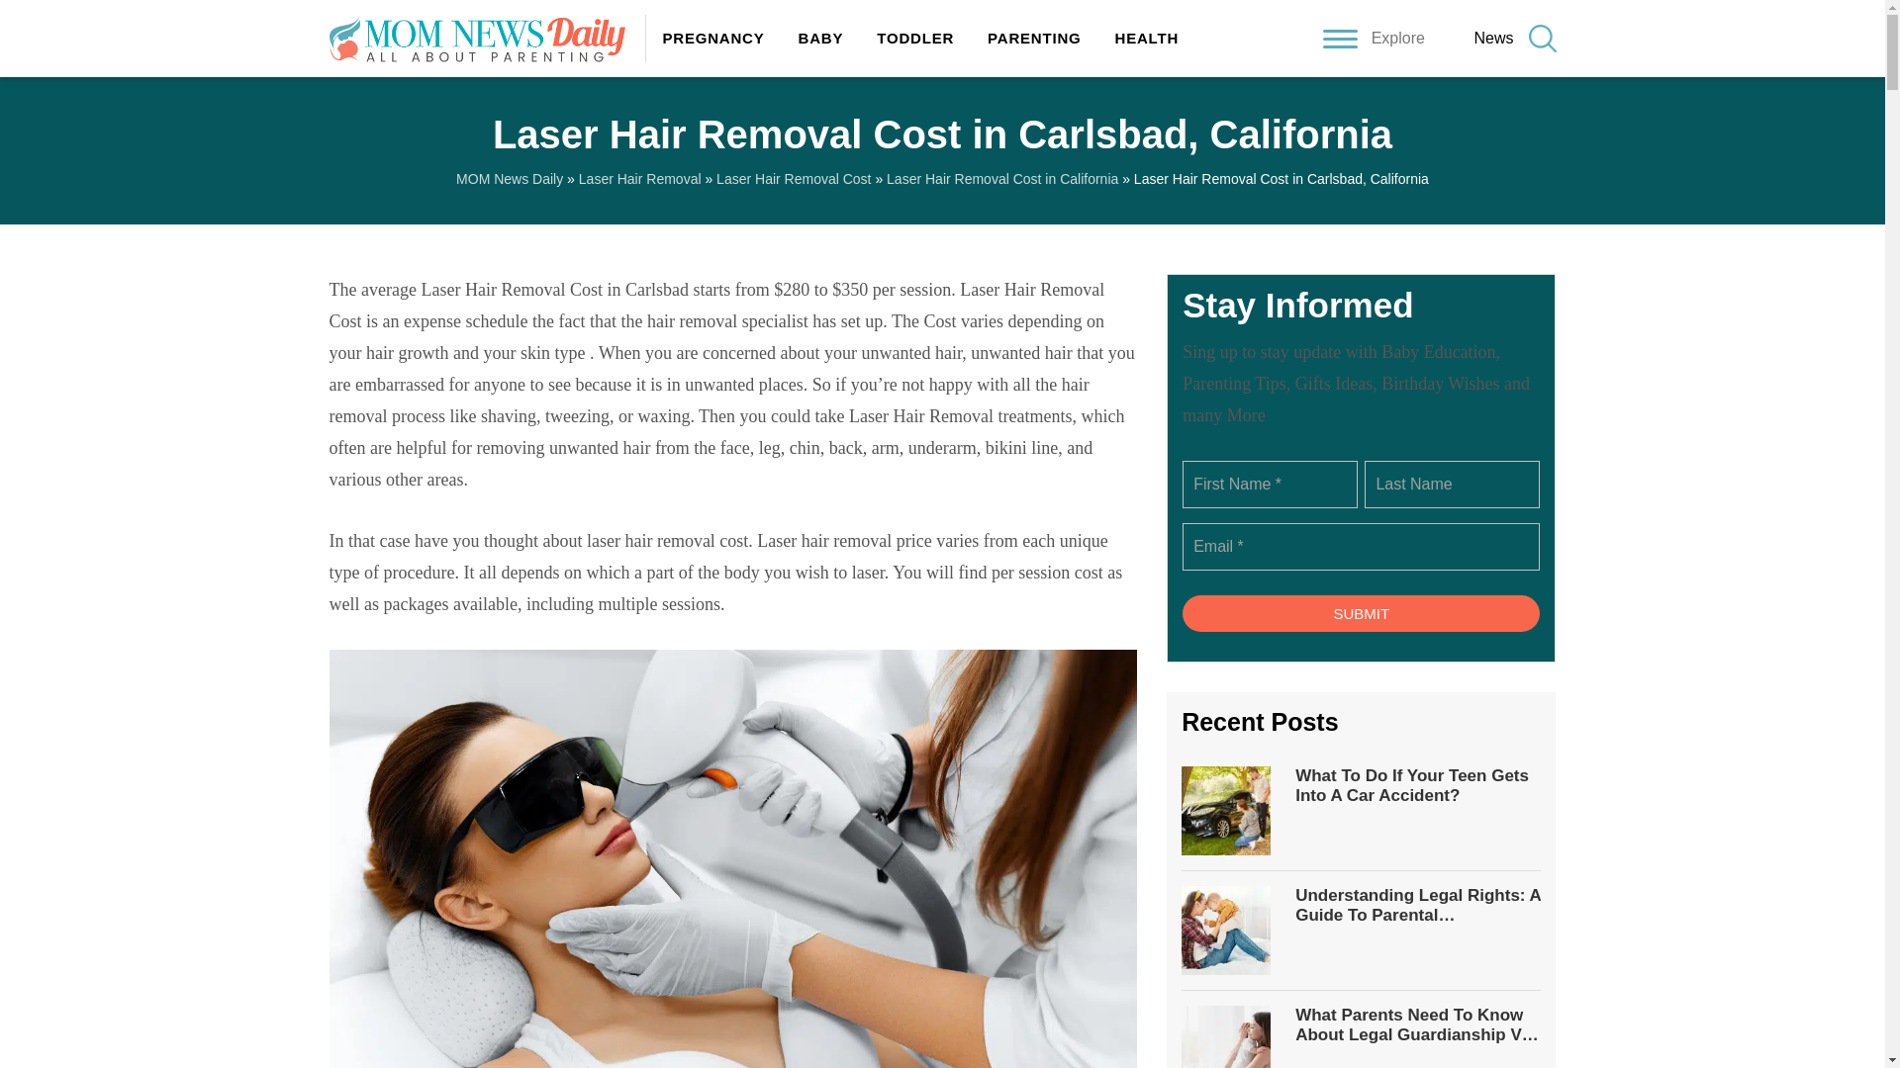 Image resolution: width=1900 pixels, height=1068 pixels. What do you see at coordinates (509, 178) in the screenshot?
I see `MOM News Daily` at bounding box center [509, 178].